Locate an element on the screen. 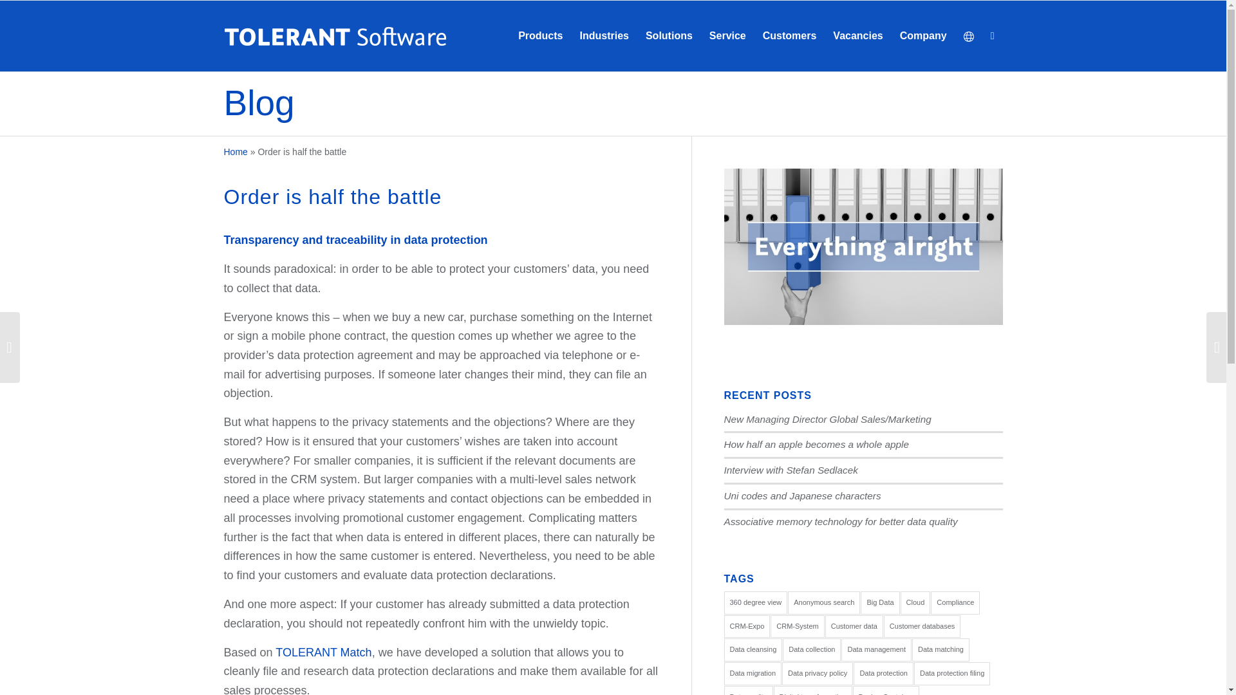 The width and height of the screenshot is (1236, 695). Industries is located at coordinates (604, 36).